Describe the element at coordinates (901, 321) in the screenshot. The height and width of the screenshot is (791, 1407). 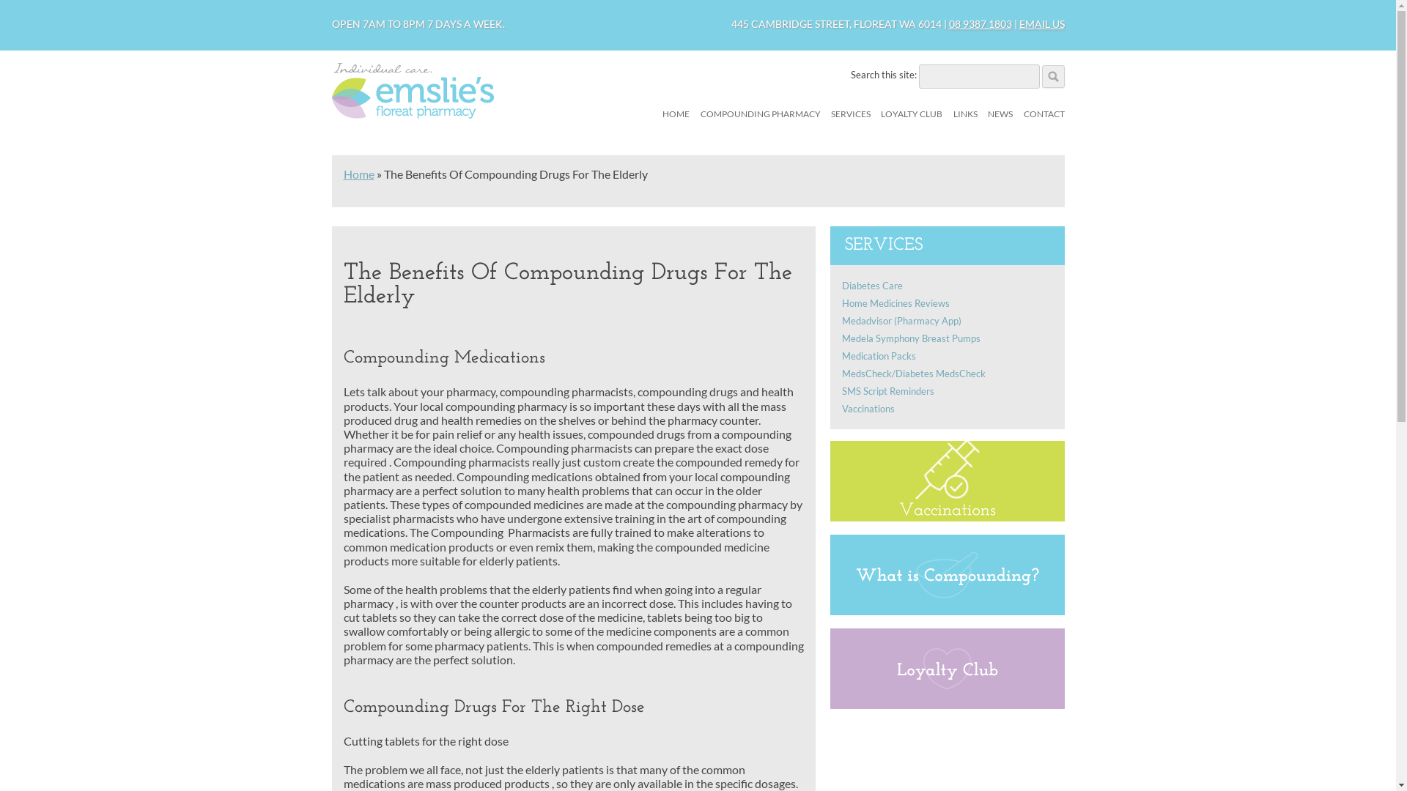
I see `Medadvisor (Pharmacy App)` at that location.